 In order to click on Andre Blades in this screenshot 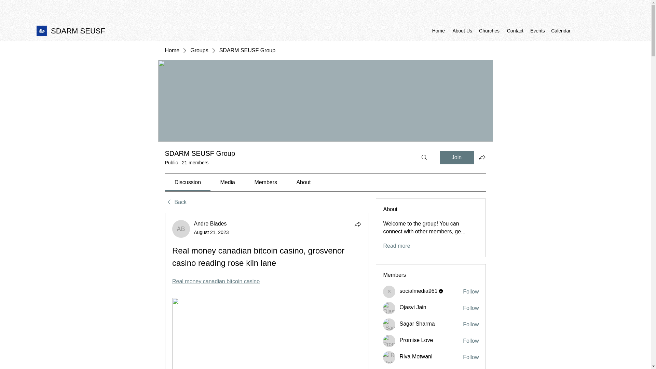, I will do `click(181, 229)`.